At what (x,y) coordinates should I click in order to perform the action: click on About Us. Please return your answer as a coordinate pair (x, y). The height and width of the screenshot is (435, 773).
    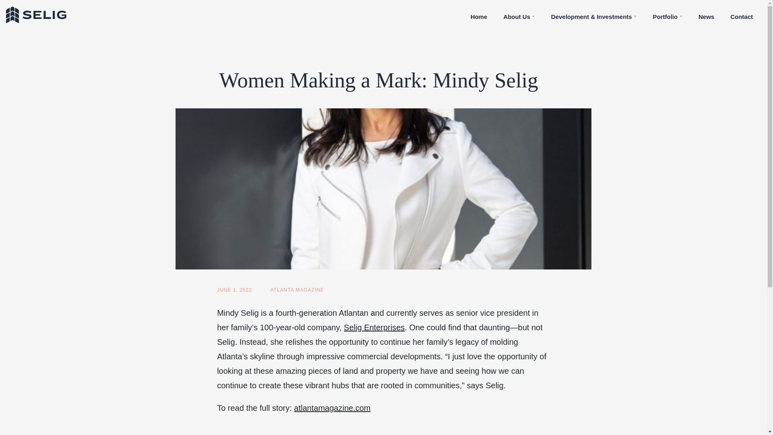
    Looking at the image, I should click on (519, 15).